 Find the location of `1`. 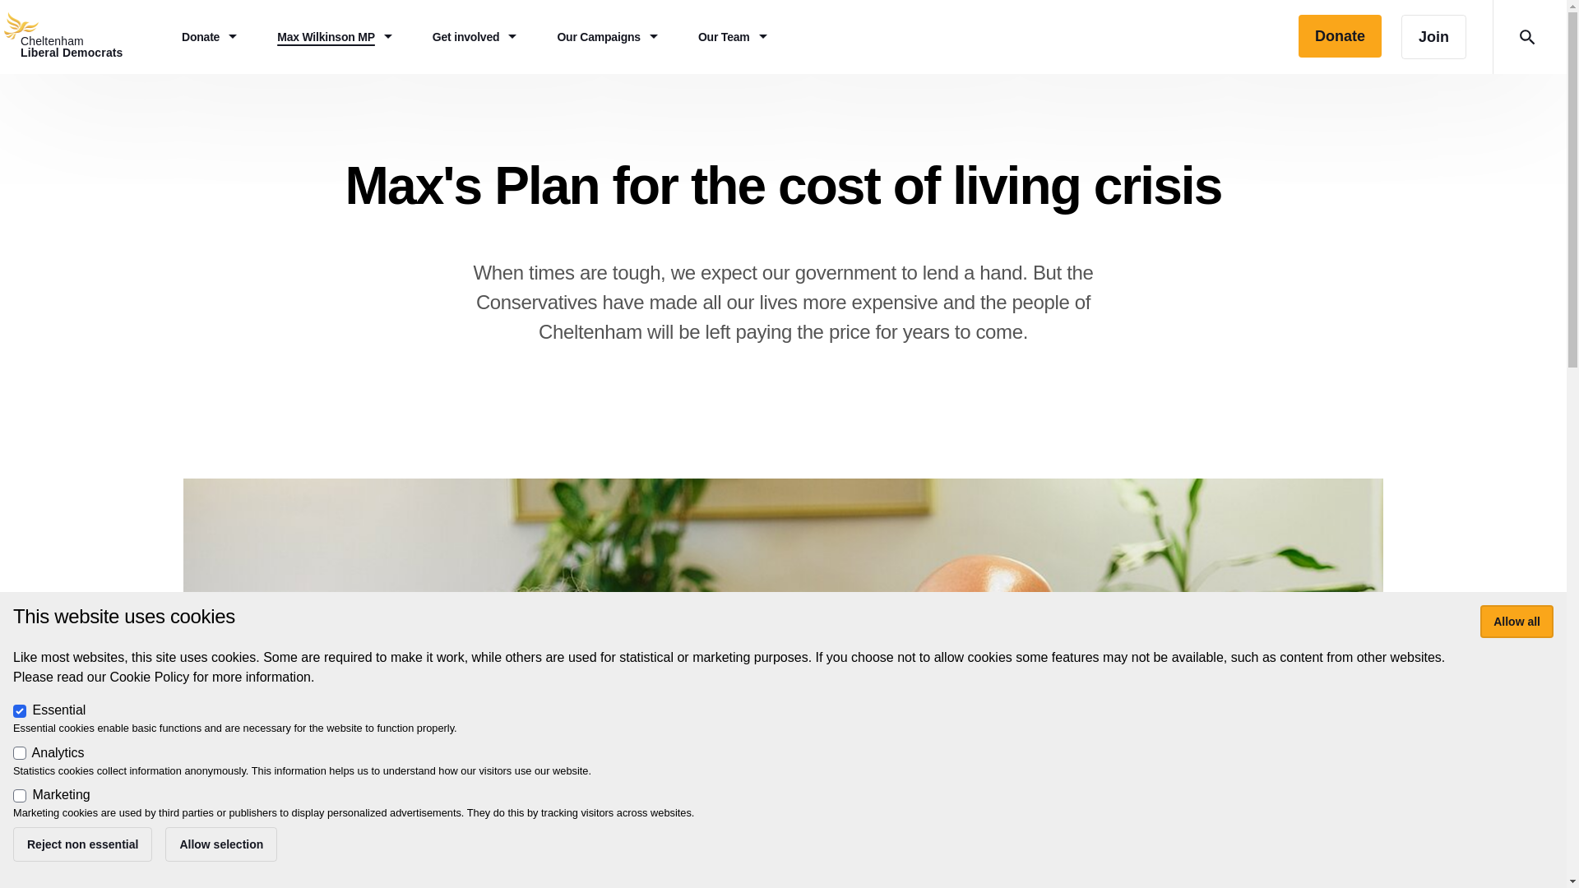

1 is located at coordinates (20, 710).